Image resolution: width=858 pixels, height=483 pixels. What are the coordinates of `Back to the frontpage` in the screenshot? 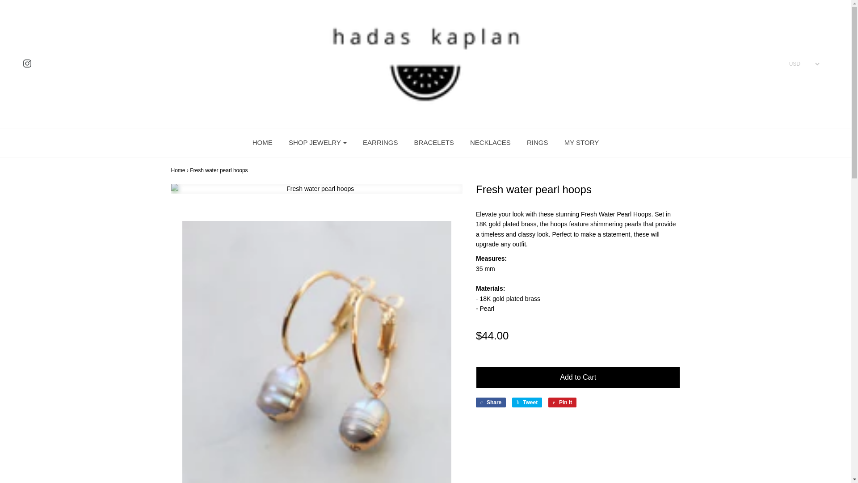 It's located at (178, 170).